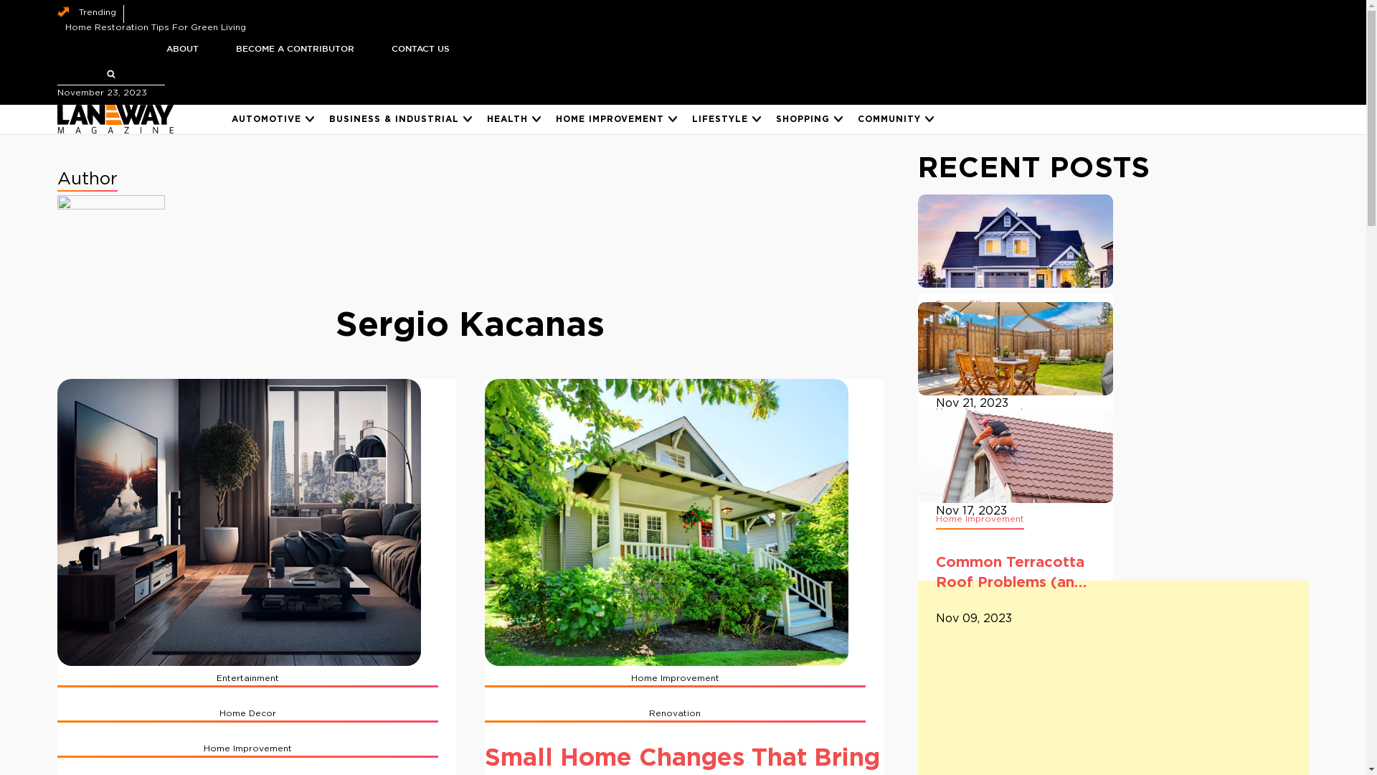 The width and height of the screenshot is (1377, 775). What do you see at coordinates (1016, 483) in the screenshot?
I see `6 Ways to Keep Your Patio Cool in Summer` at bounding box center [1016, 483].